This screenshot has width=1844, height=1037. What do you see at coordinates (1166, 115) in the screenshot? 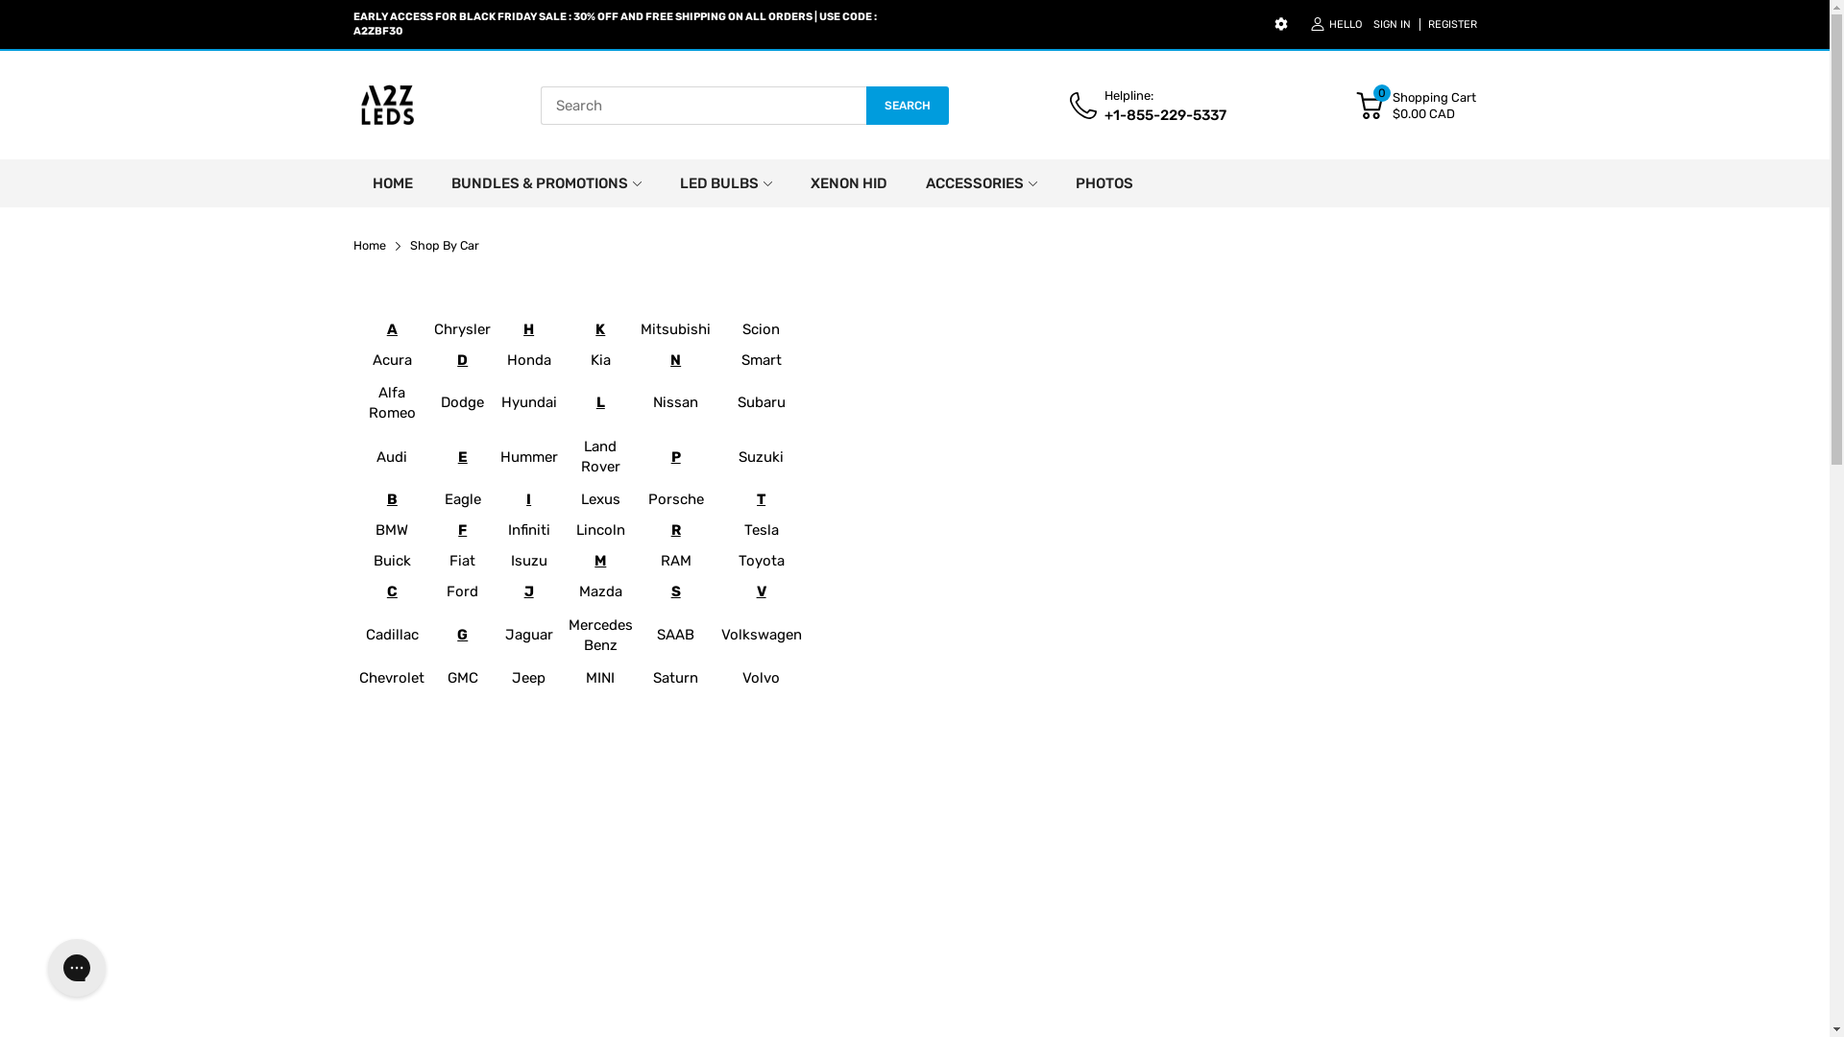
I see `+1-855-229-5337` at bounding box center [1166, 115].